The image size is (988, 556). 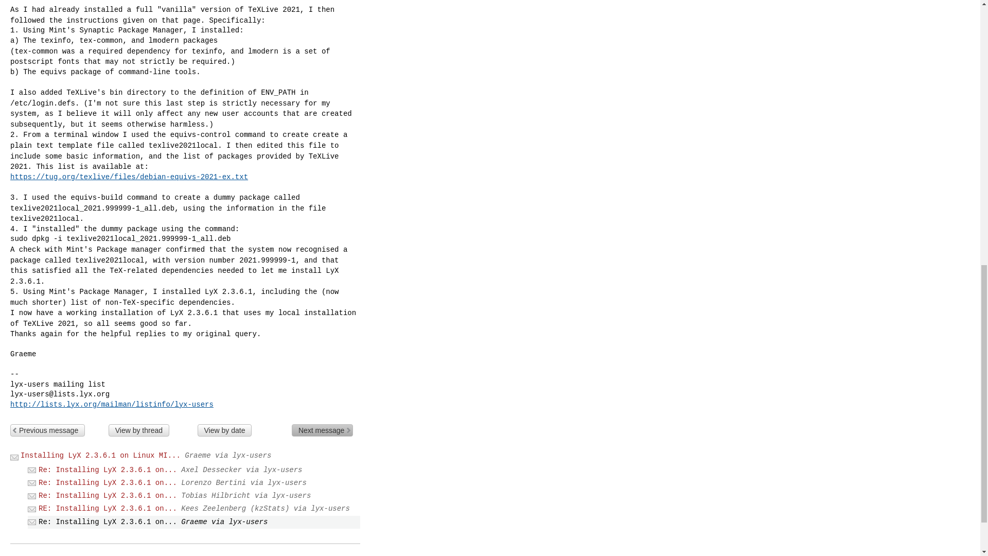 I want to click on Next message, so click(x=322, y=430).